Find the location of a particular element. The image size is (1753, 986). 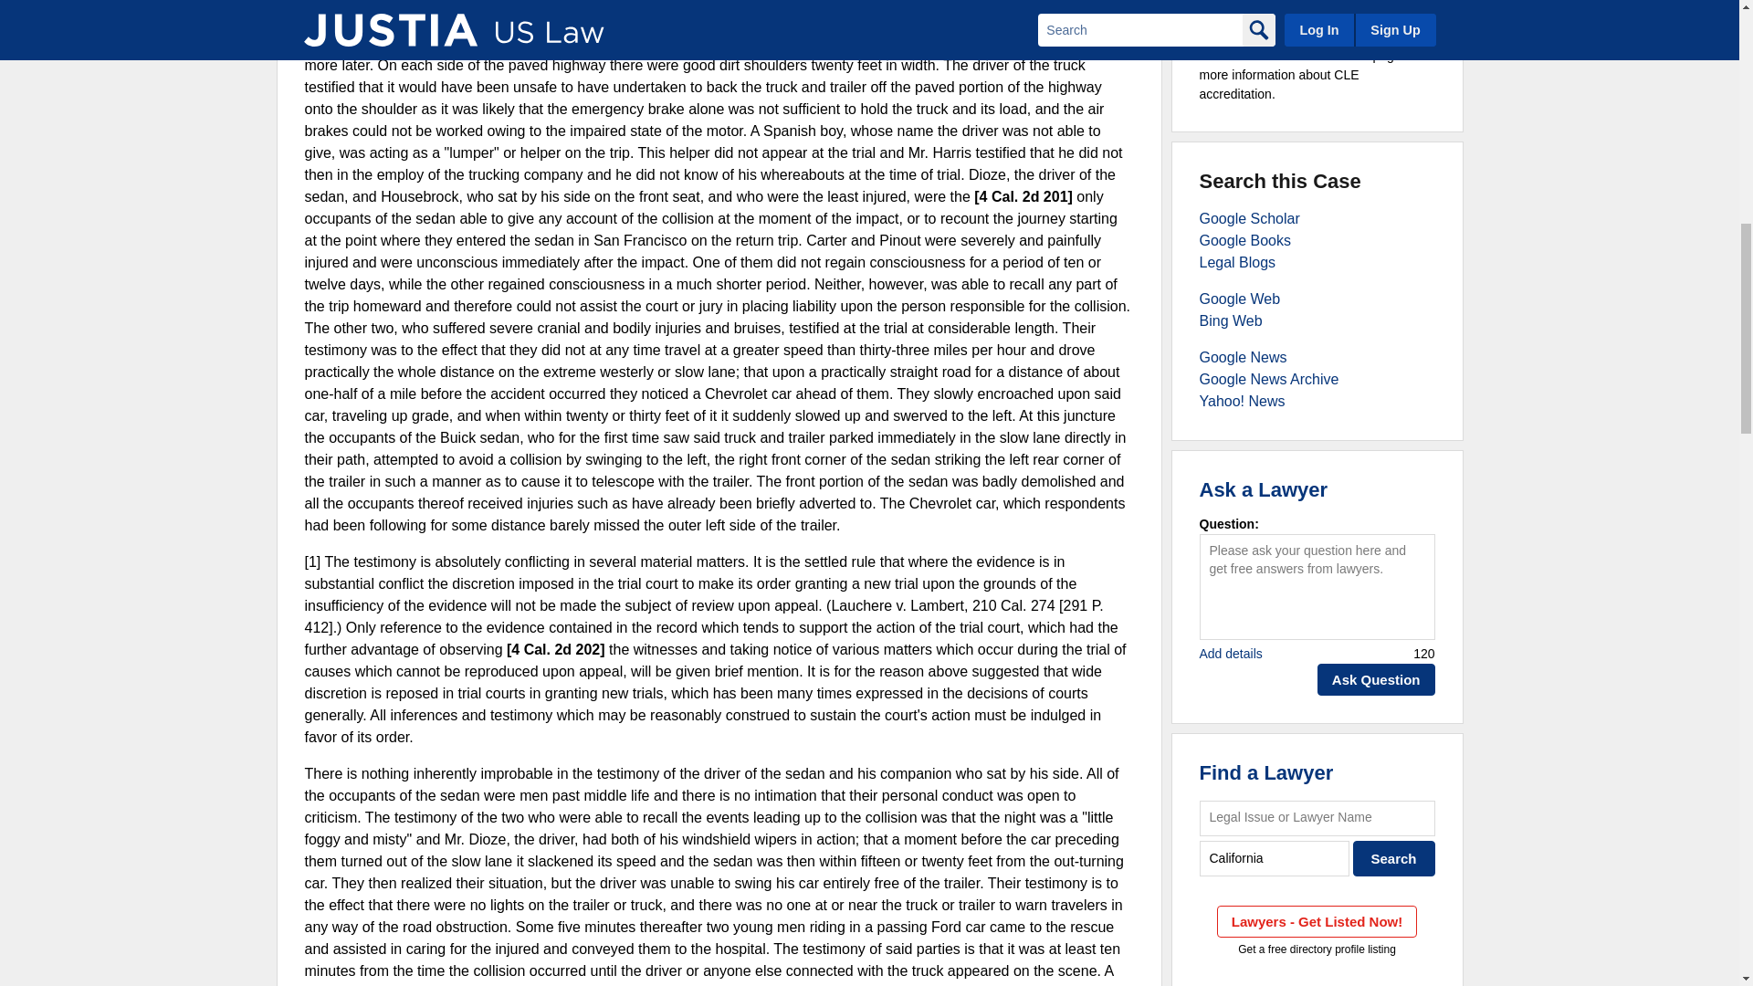

Law - Yahoo! News is located at coordinates (1242, 401).